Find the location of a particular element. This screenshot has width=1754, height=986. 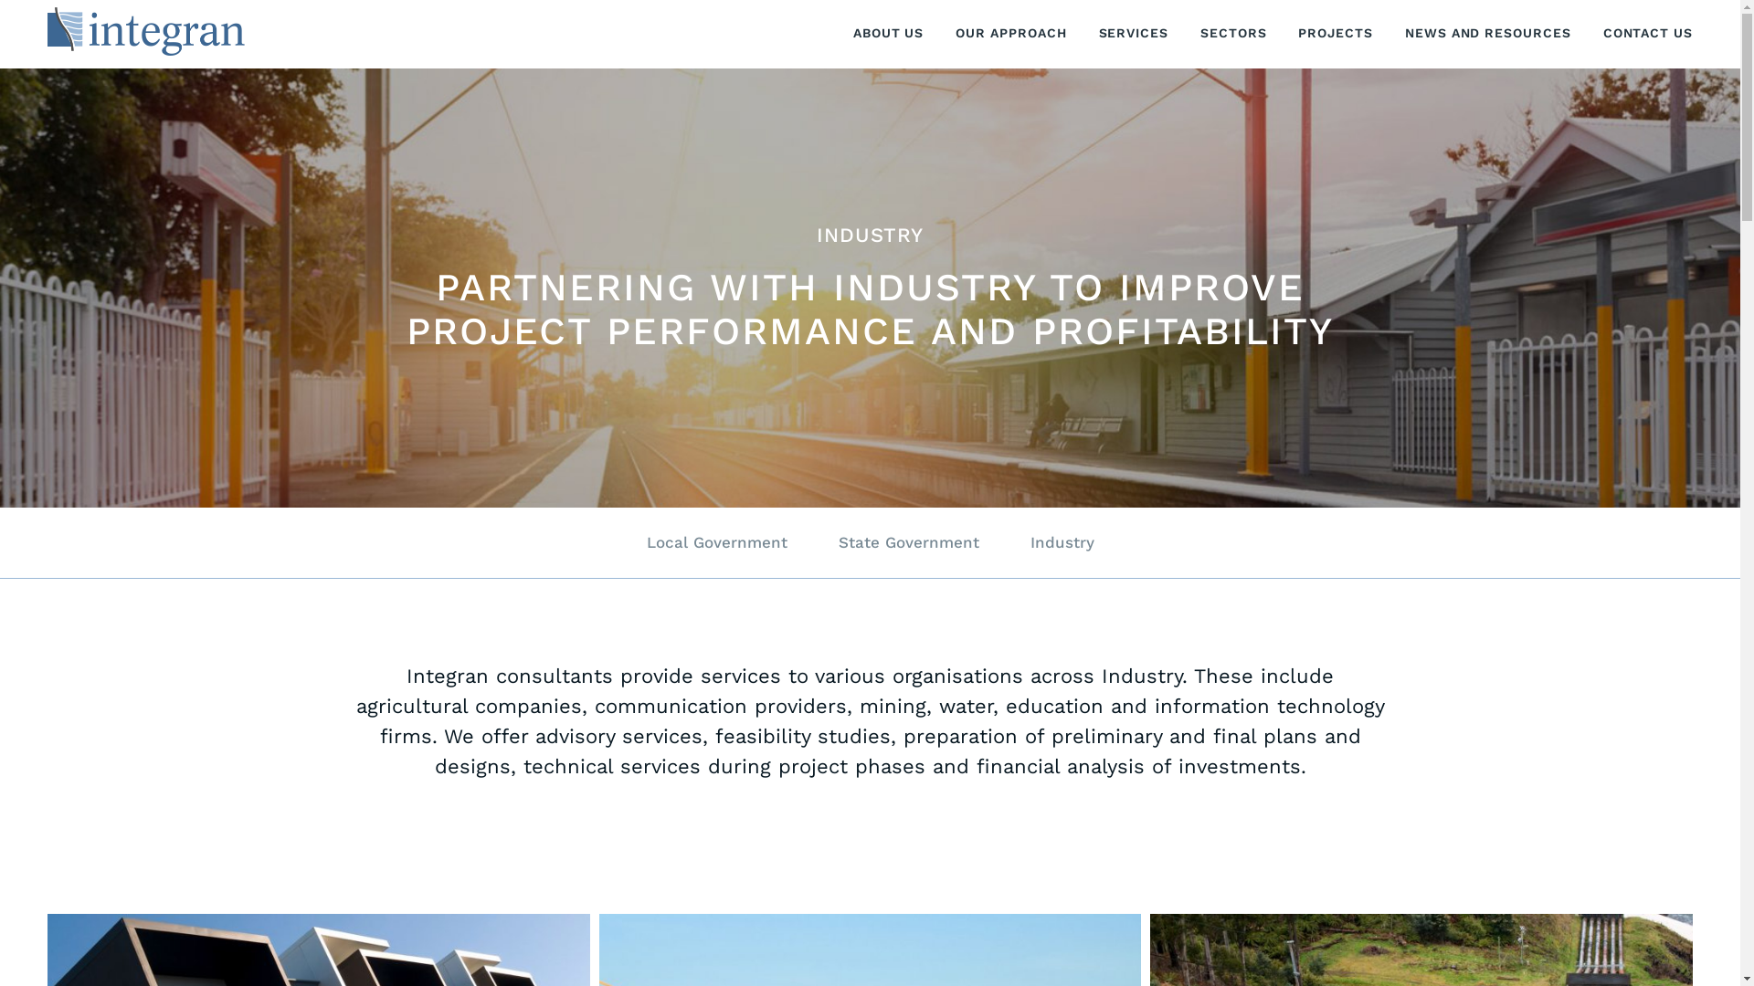

ABOUT US is located at coordinates (888, 33).